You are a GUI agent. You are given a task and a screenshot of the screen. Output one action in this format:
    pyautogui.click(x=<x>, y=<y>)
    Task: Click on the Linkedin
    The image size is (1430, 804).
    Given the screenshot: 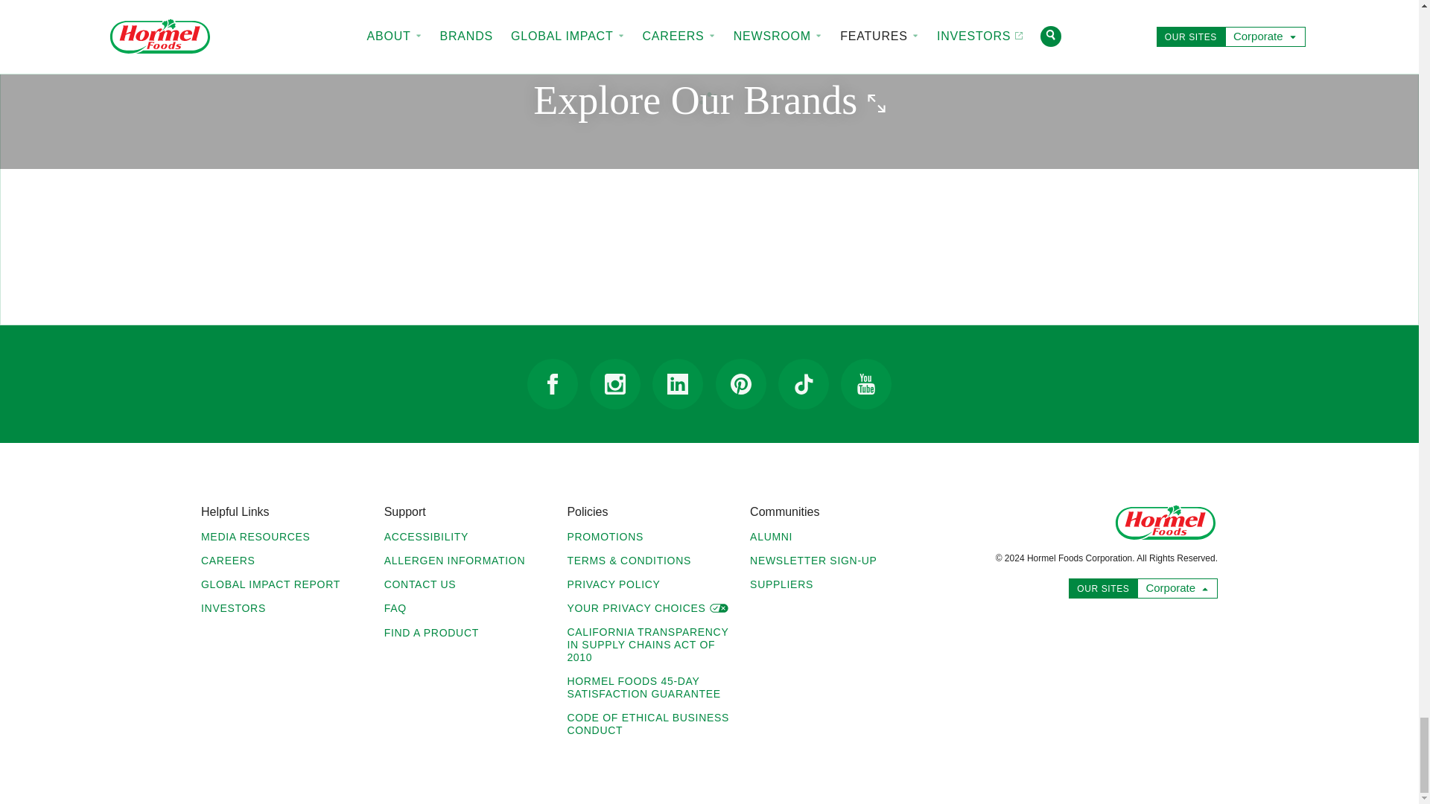 What is the action you would take?
    pyautogui.click(x=678, y=383)
    